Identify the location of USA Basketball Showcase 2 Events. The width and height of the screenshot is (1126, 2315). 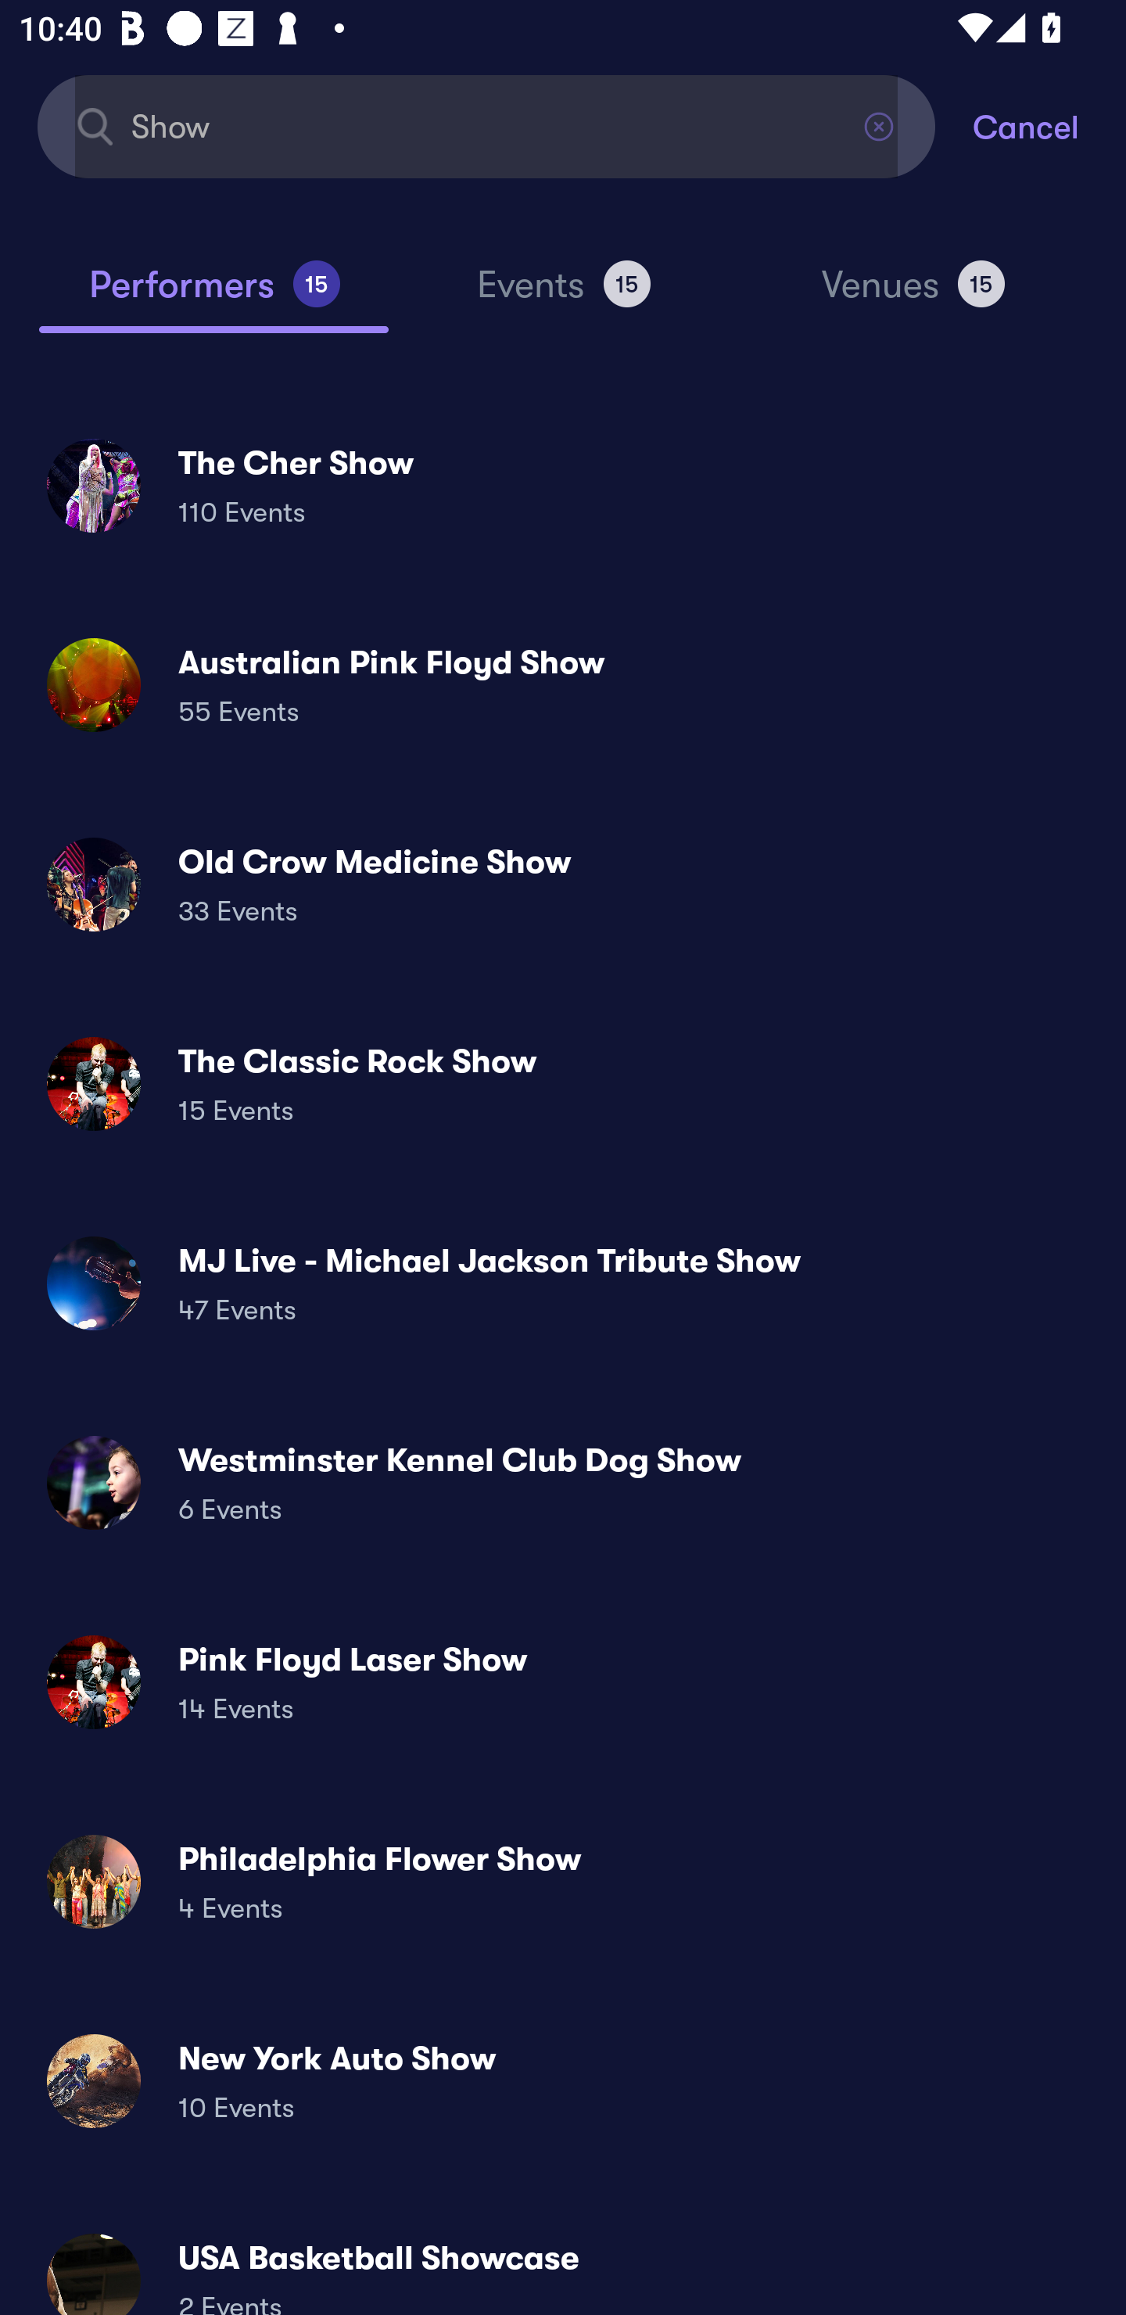
(563, 2263).